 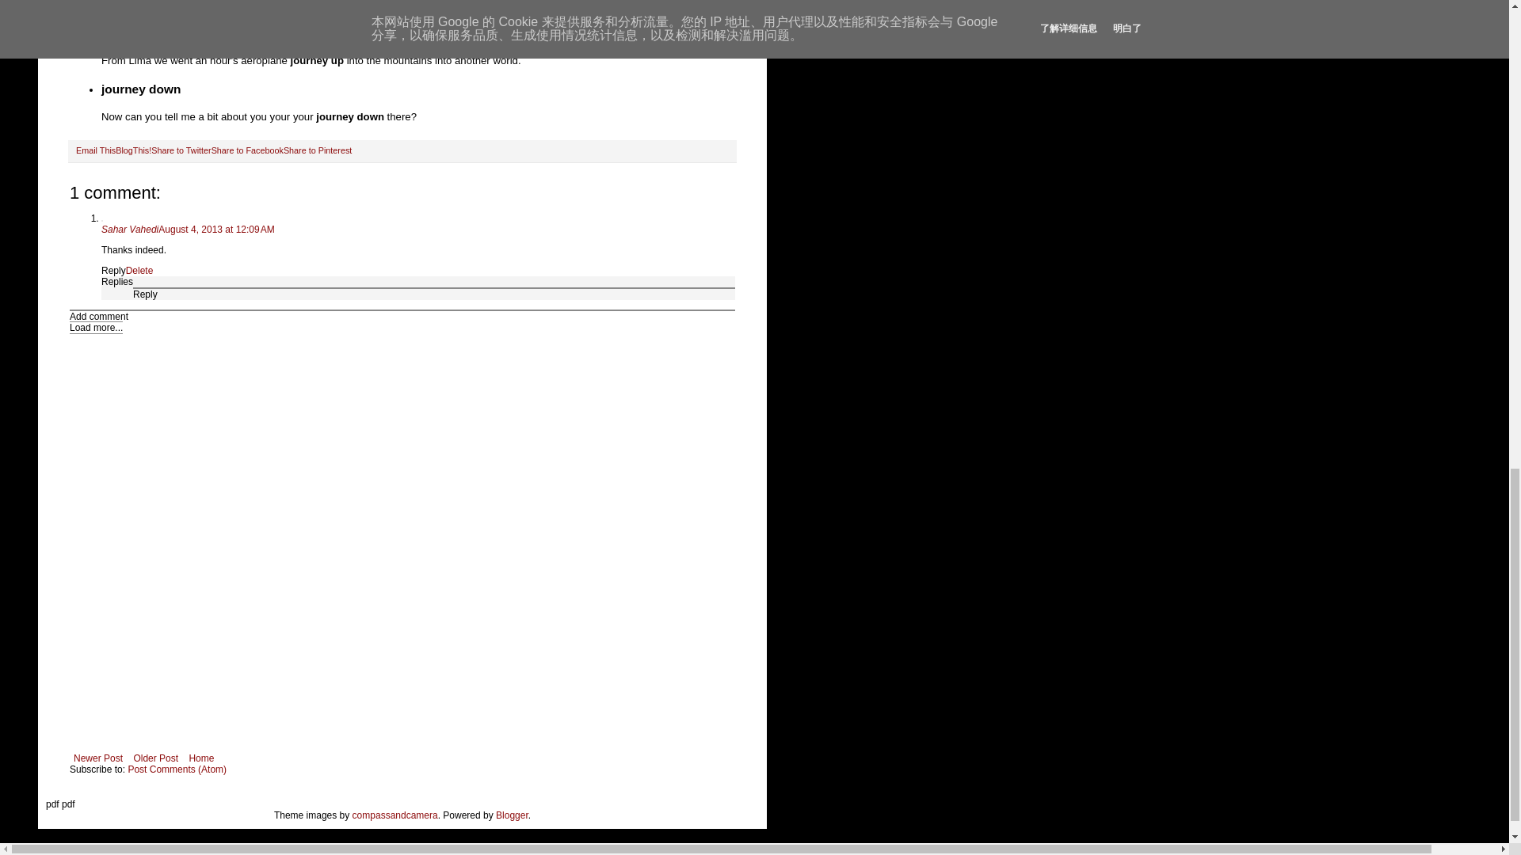 What do you see at coordinates (139, 270) in the screenshot?
I see `Delete` at bounding box center [139, 270].